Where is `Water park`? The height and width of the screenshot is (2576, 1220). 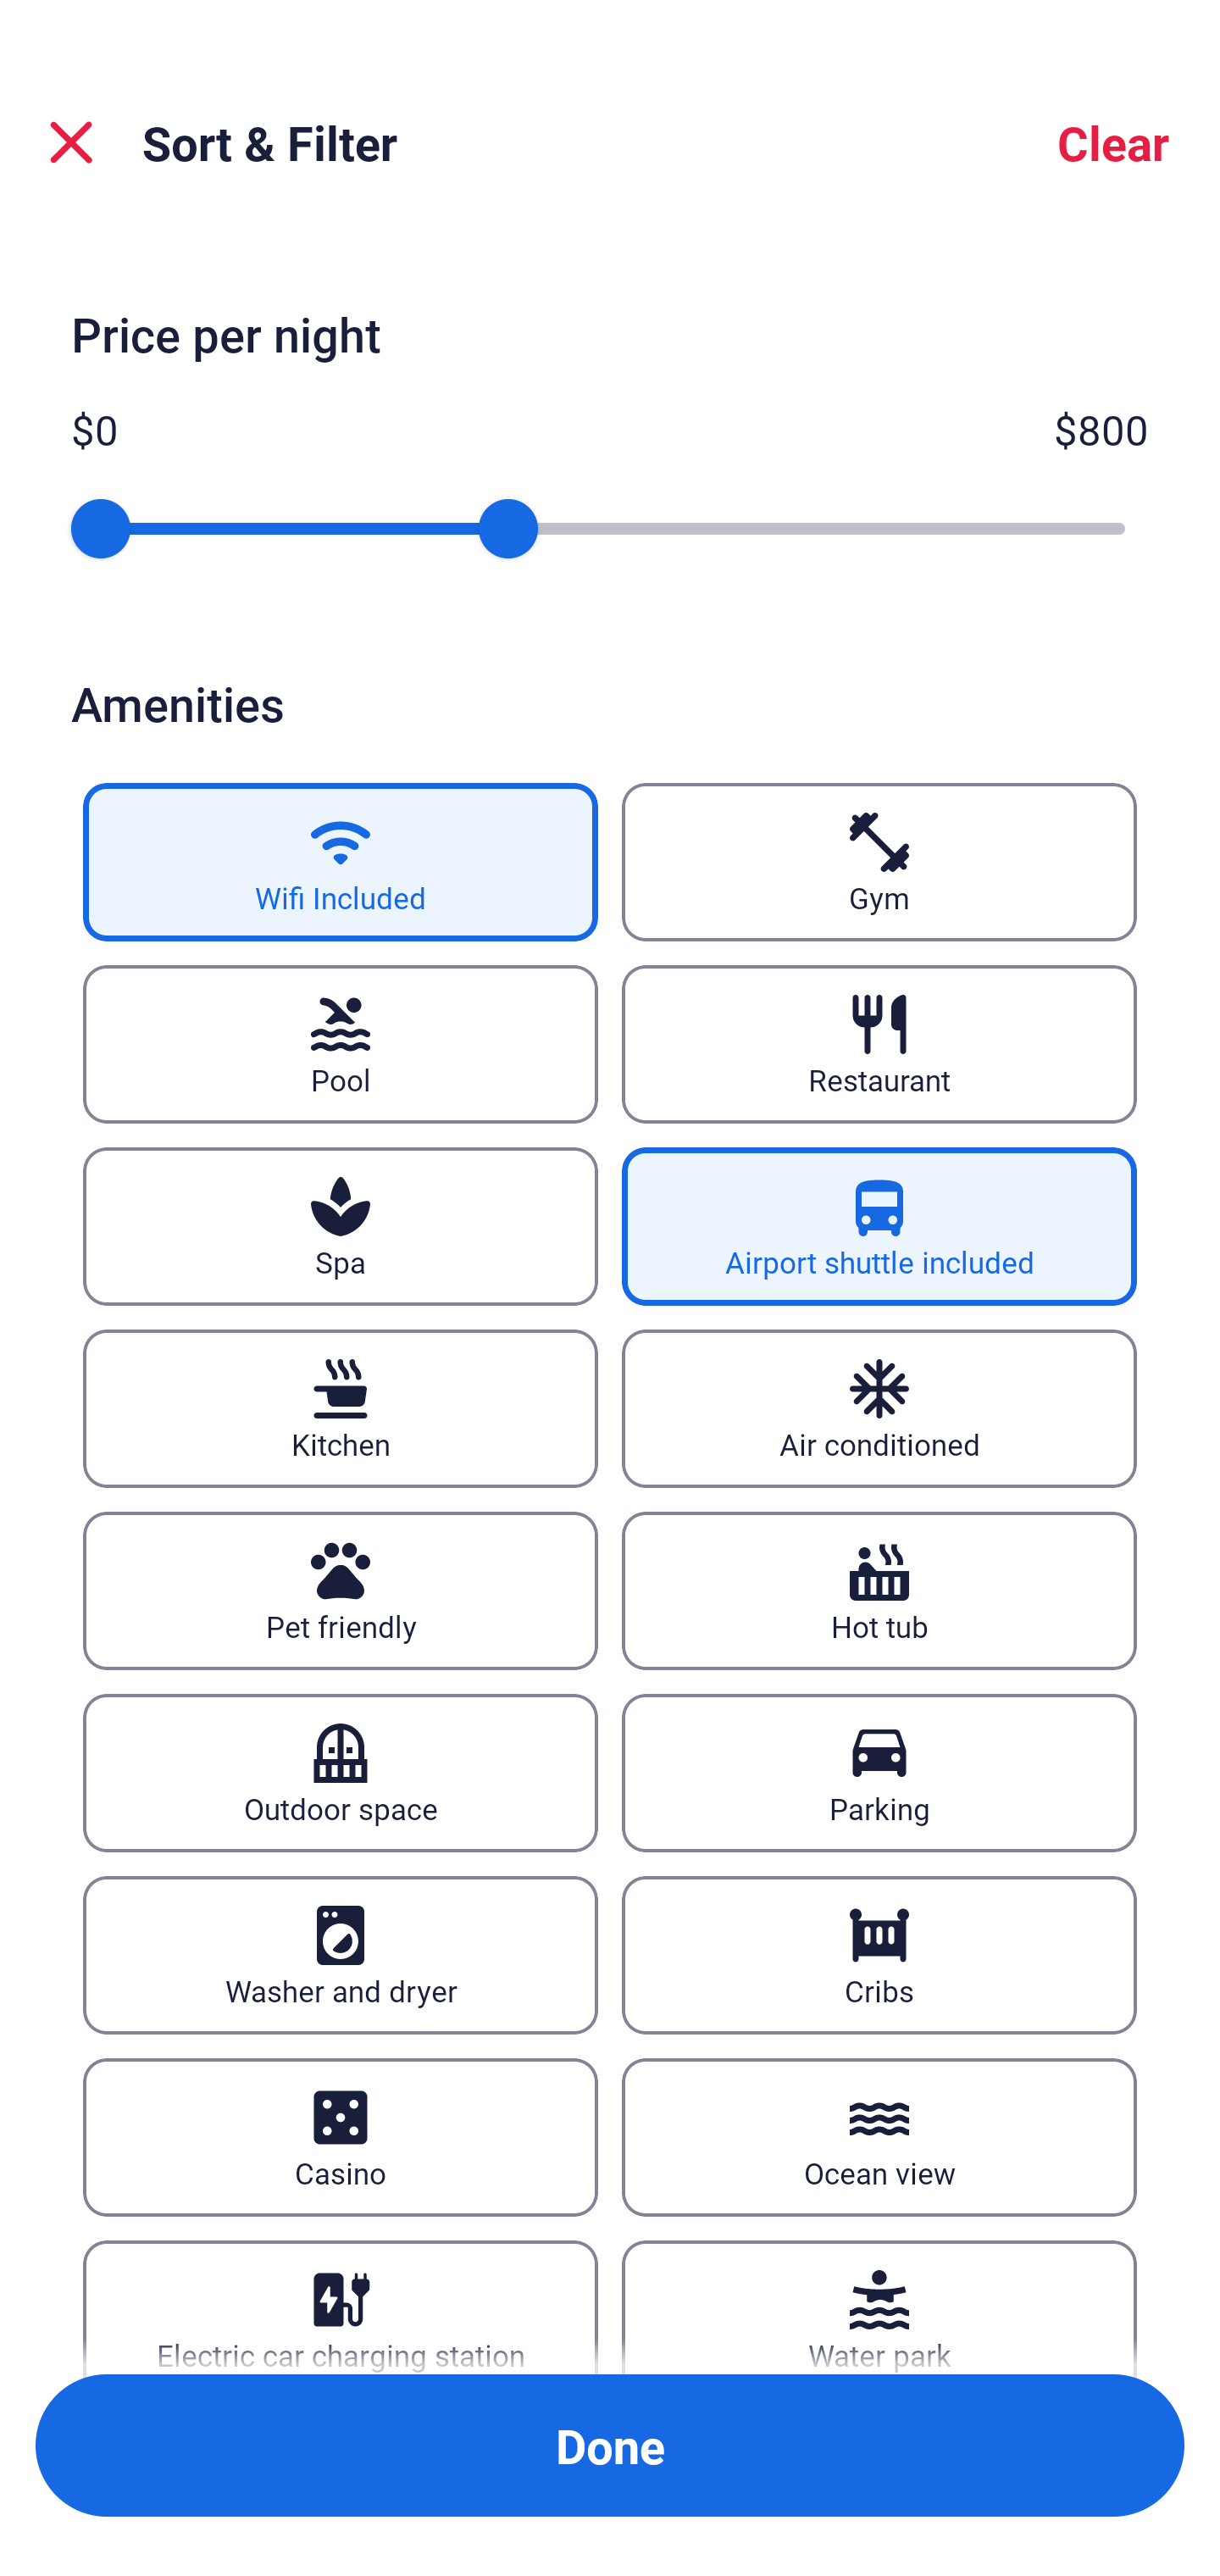
Water park is located at coordinates (879, 2307).